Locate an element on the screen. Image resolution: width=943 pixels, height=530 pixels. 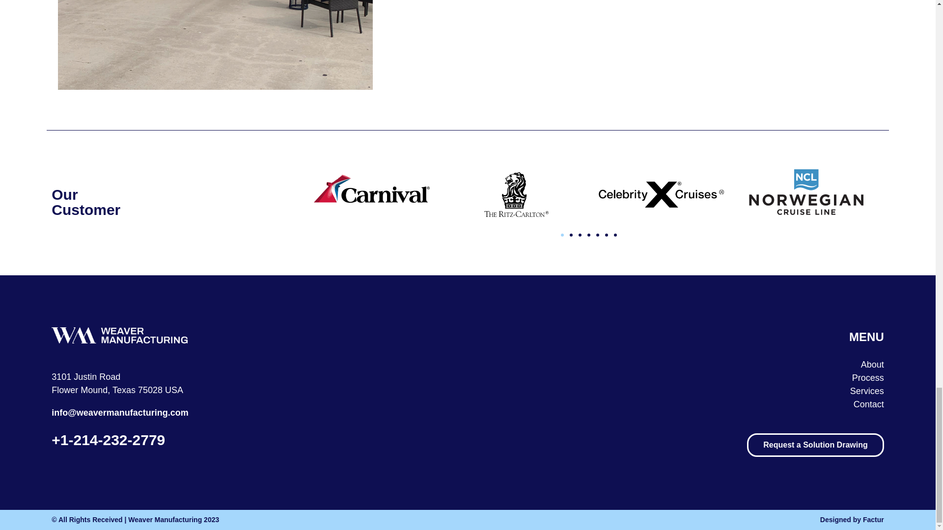
Request a Solution Drawing is located at coordinates (815, 445).